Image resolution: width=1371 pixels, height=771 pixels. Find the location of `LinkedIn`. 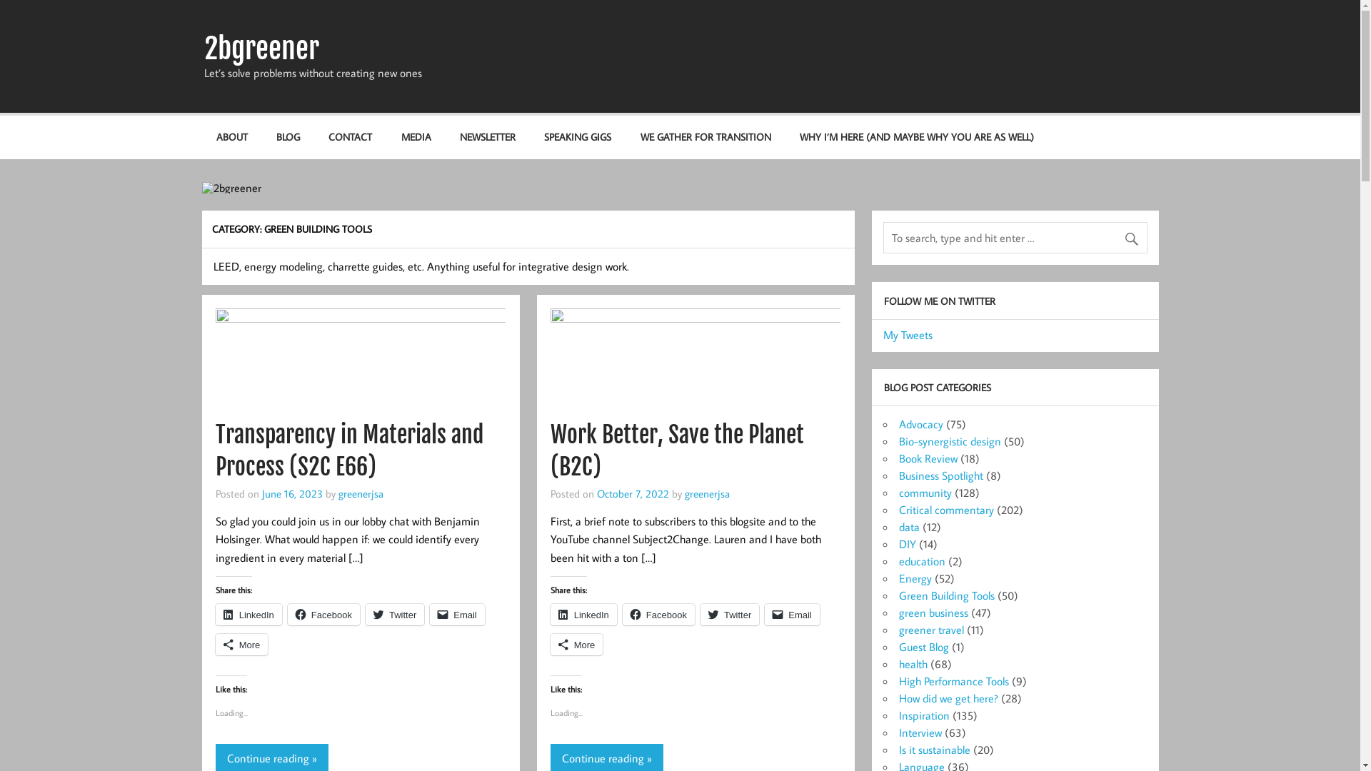

LinkedIn is located at coordinates (248, 615).